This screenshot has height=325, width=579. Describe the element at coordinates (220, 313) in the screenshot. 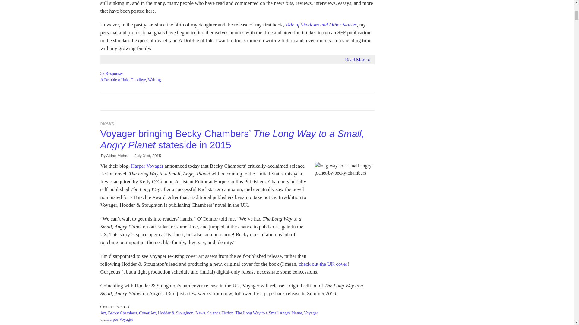

I see `Science Fiction` at that location.